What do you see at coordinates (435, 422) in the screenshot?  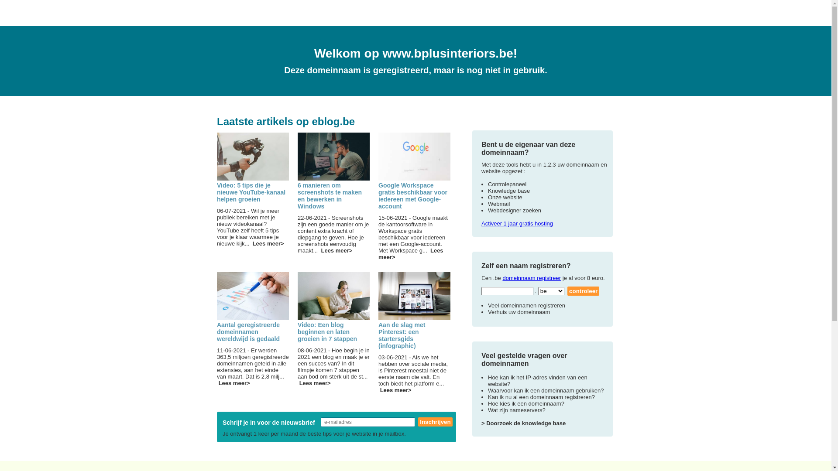 I see `Inschrijven` at bounding box center [435, 422].